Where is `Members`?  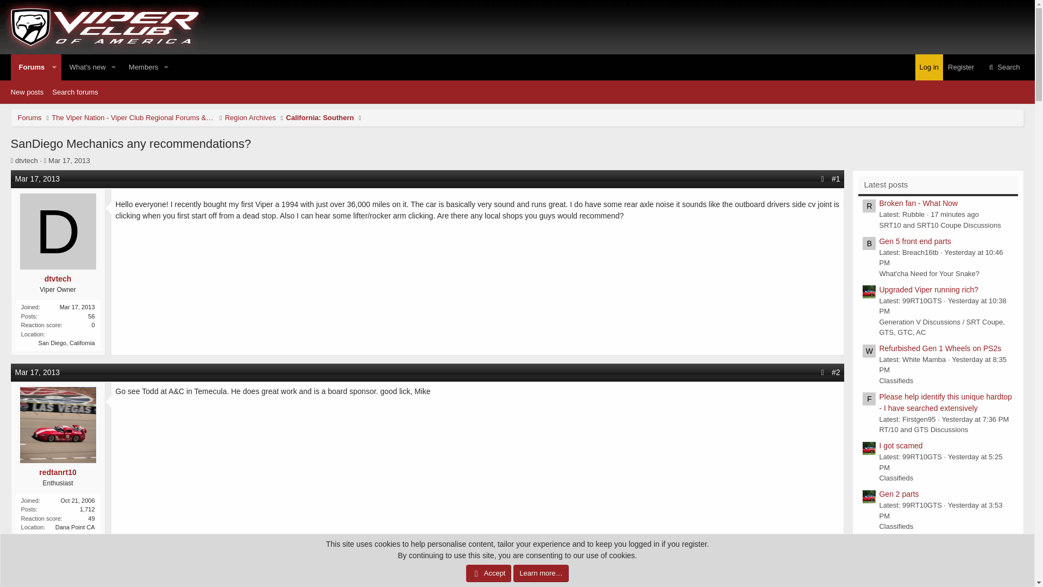
Members is located at coordinates (1003, 67).